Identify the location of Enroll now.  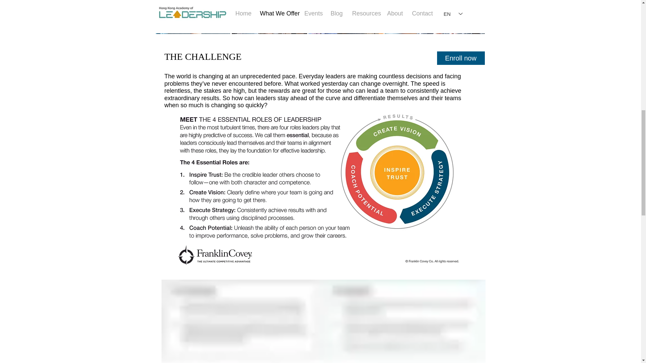
(460, 58).